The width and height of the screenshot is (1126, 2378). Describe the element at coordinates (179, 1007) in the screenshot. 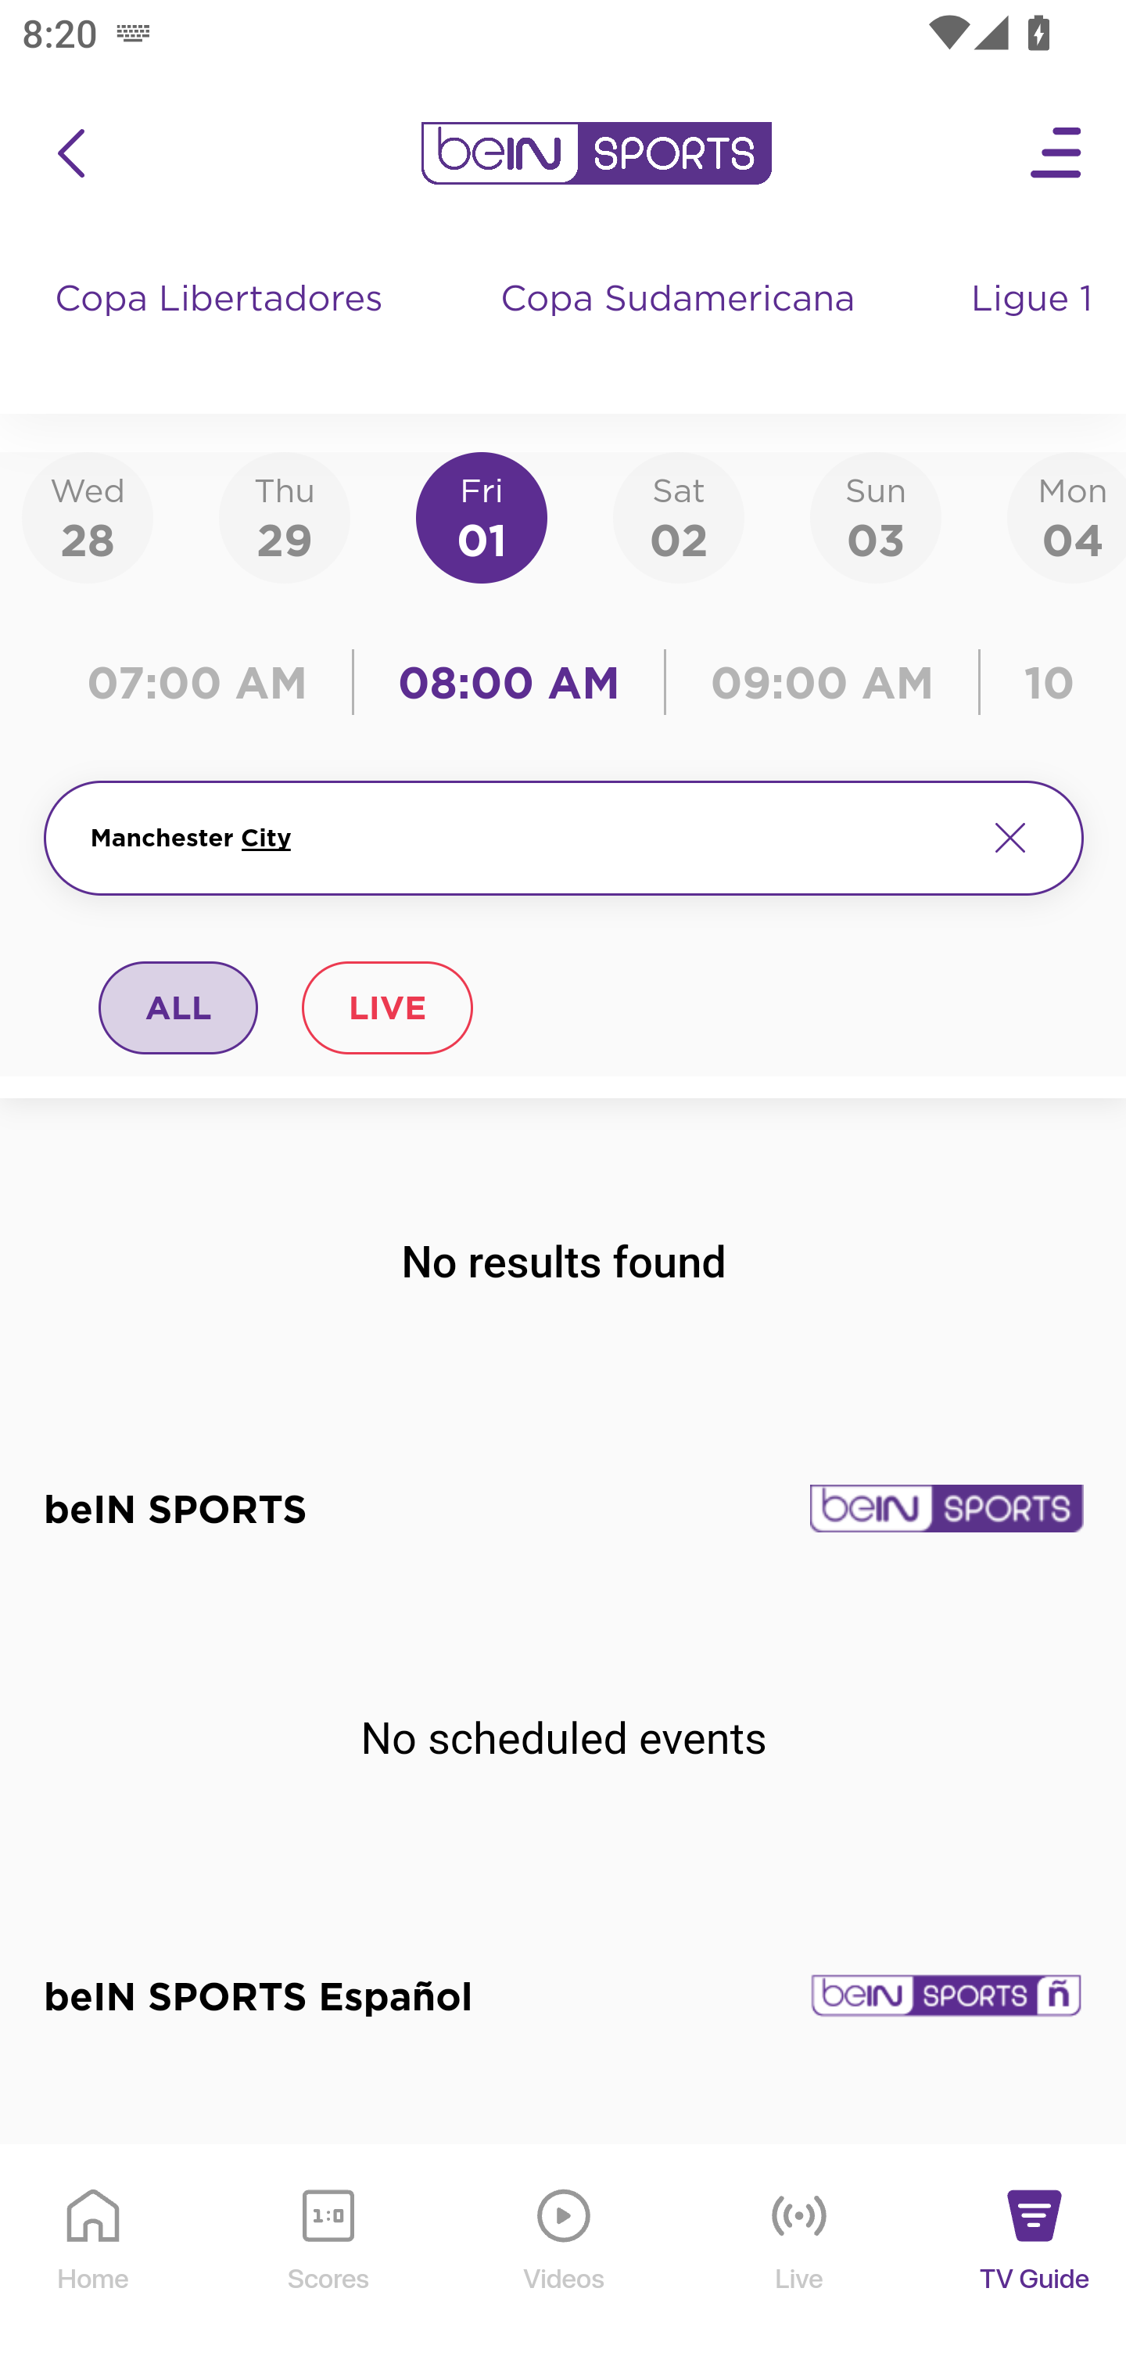

I see `ALL` at that location.